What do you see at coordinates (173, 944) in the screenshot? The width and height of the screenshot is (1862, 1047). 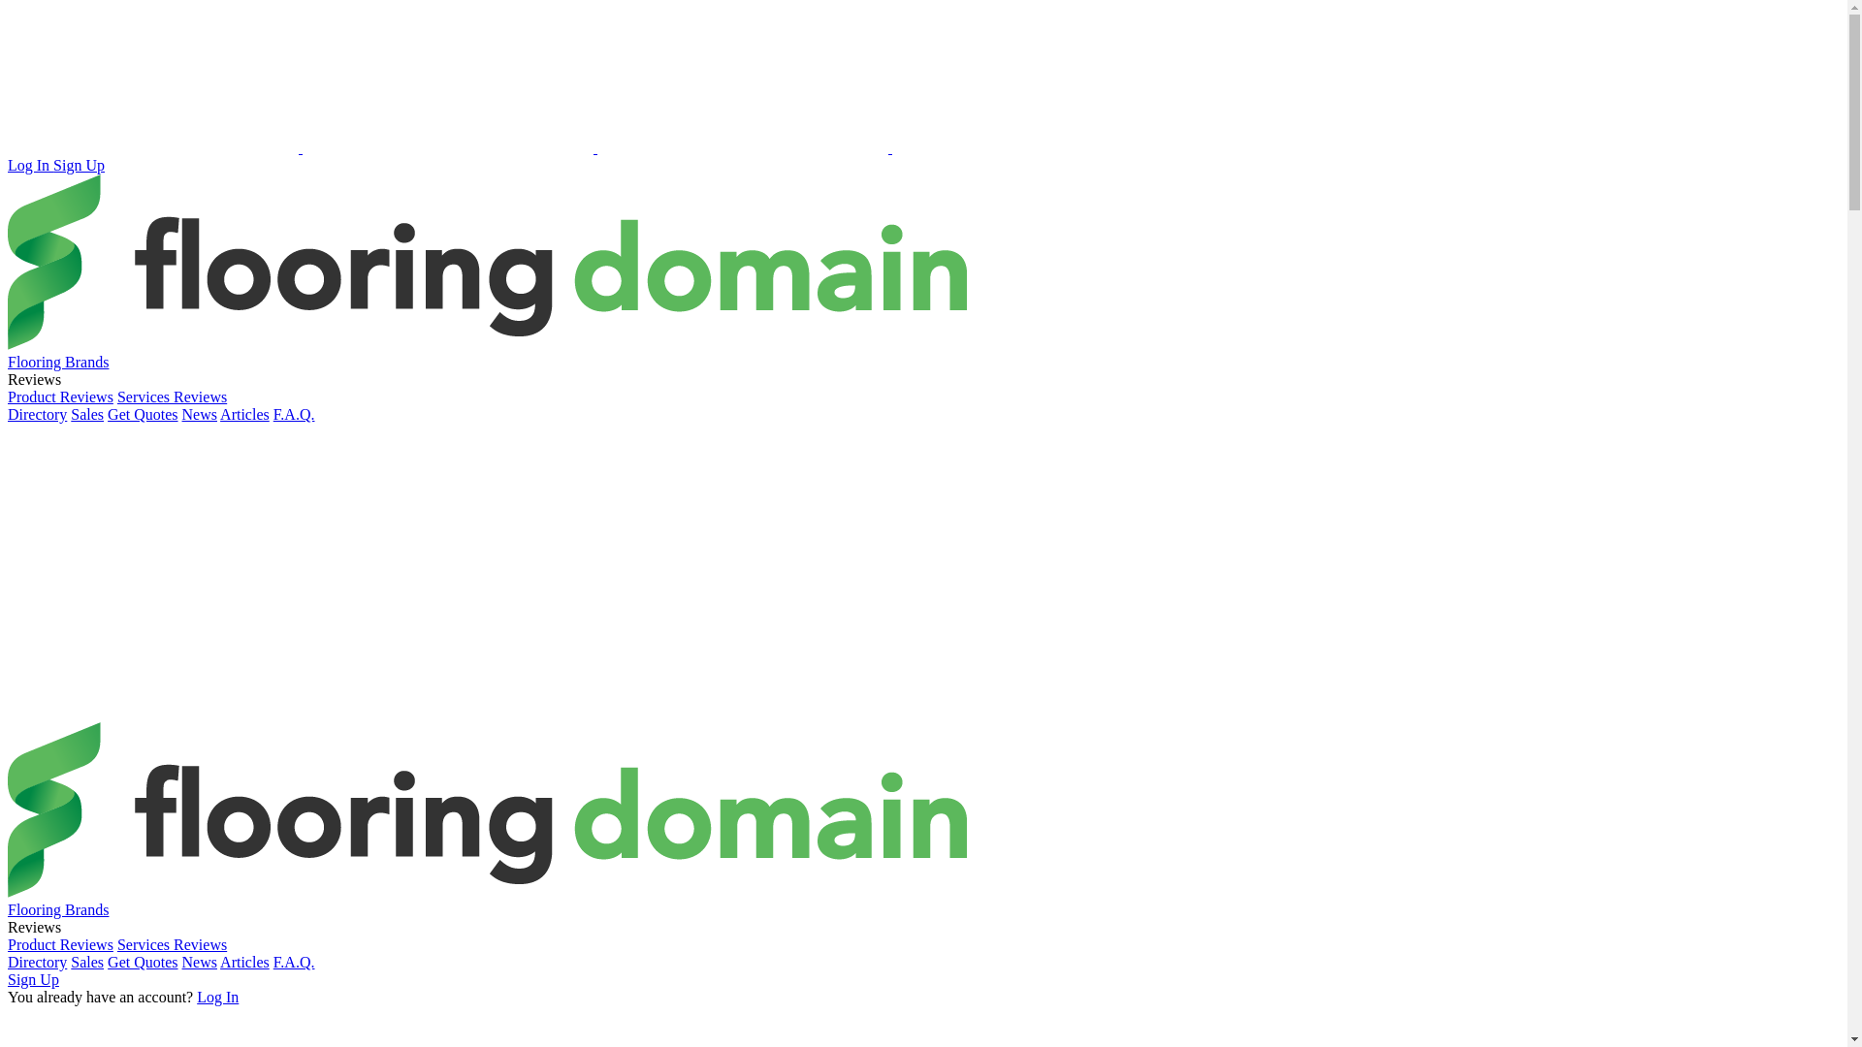 I see `Services Reviews` at bounding box center [173, 944].